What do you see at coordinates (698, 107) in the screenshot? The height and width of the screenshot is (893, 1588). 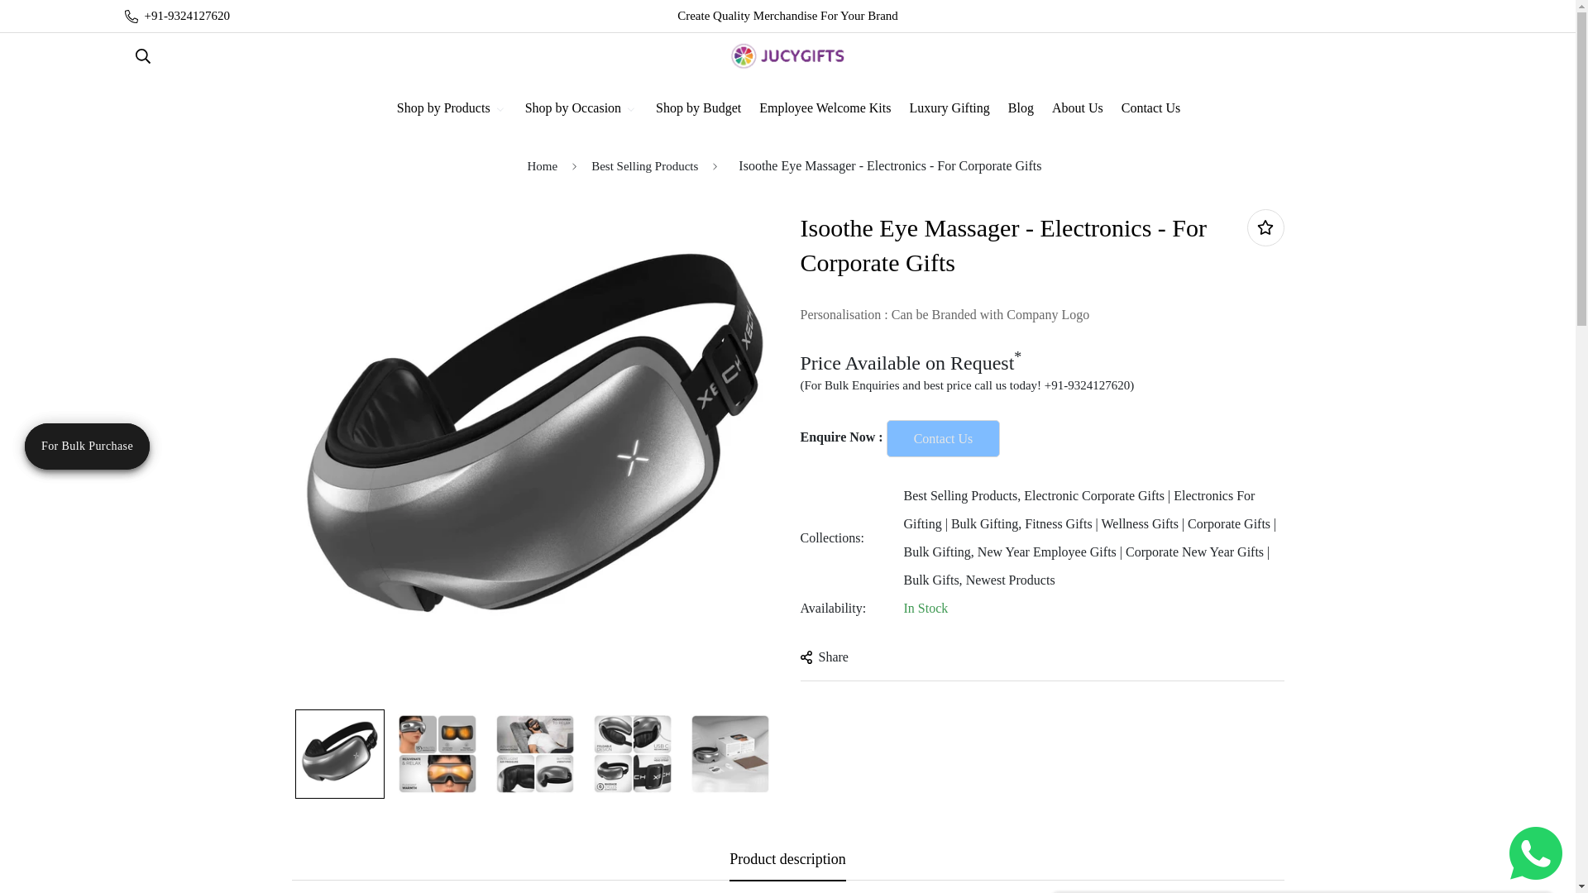 I see `Shop by Budget` at bounding box center [698, 107].